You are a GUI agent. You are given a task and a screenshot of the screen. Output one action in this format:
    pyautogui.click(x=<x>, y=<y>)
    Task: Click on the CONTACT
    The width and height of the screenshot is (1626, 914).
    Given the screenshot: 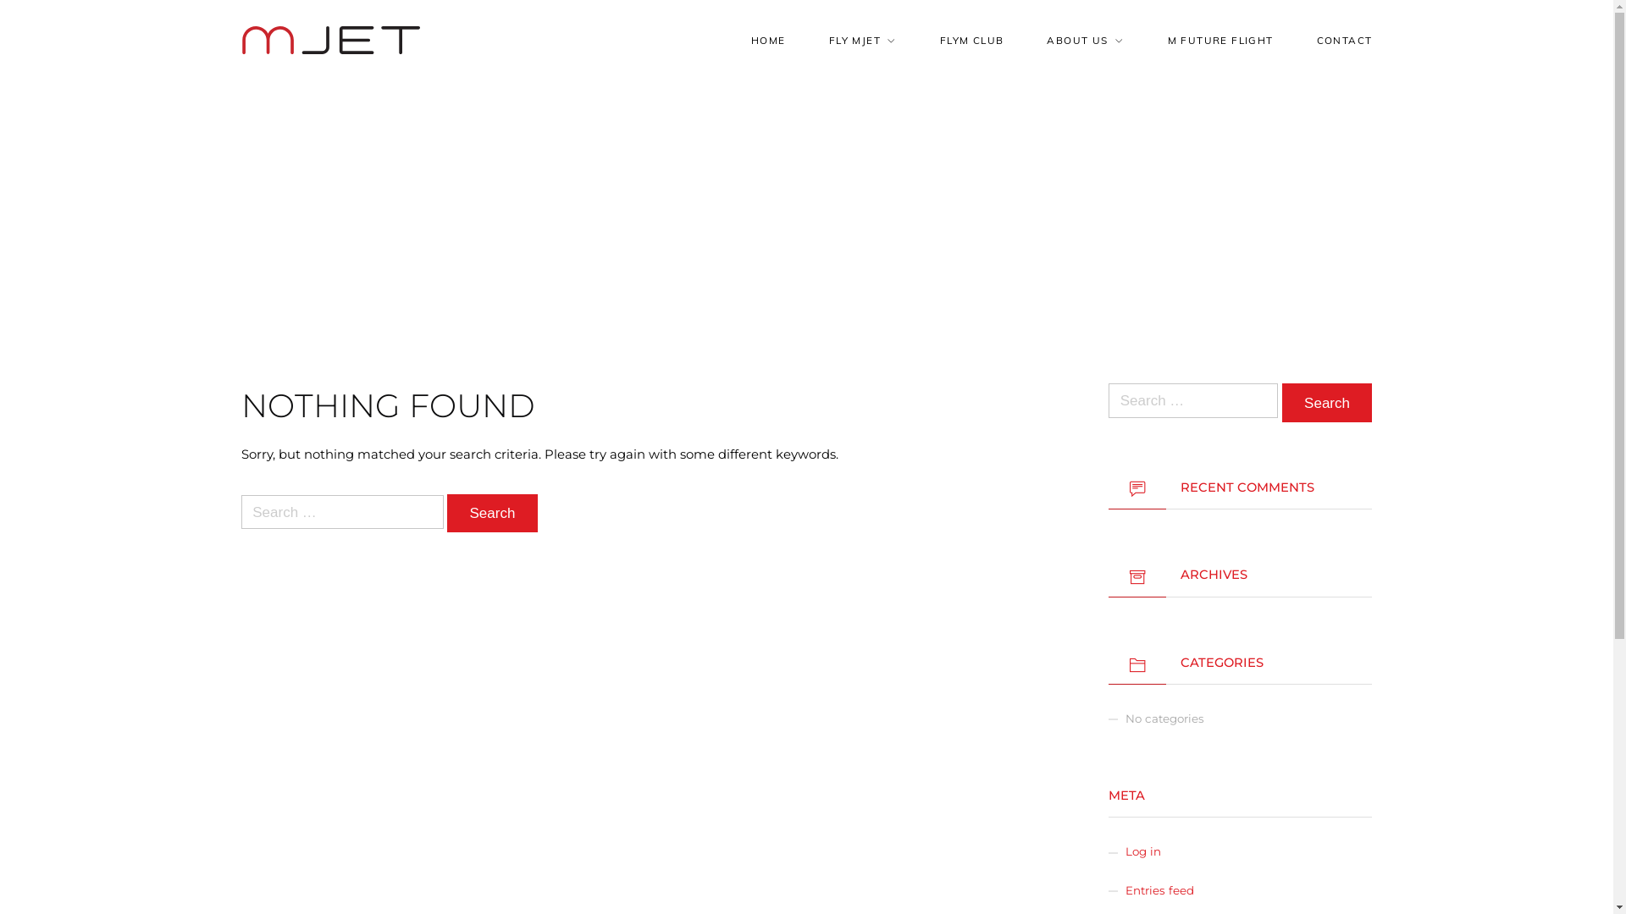 What is the action you would take?
    pyautogui.click(x=1345, y=40)
    